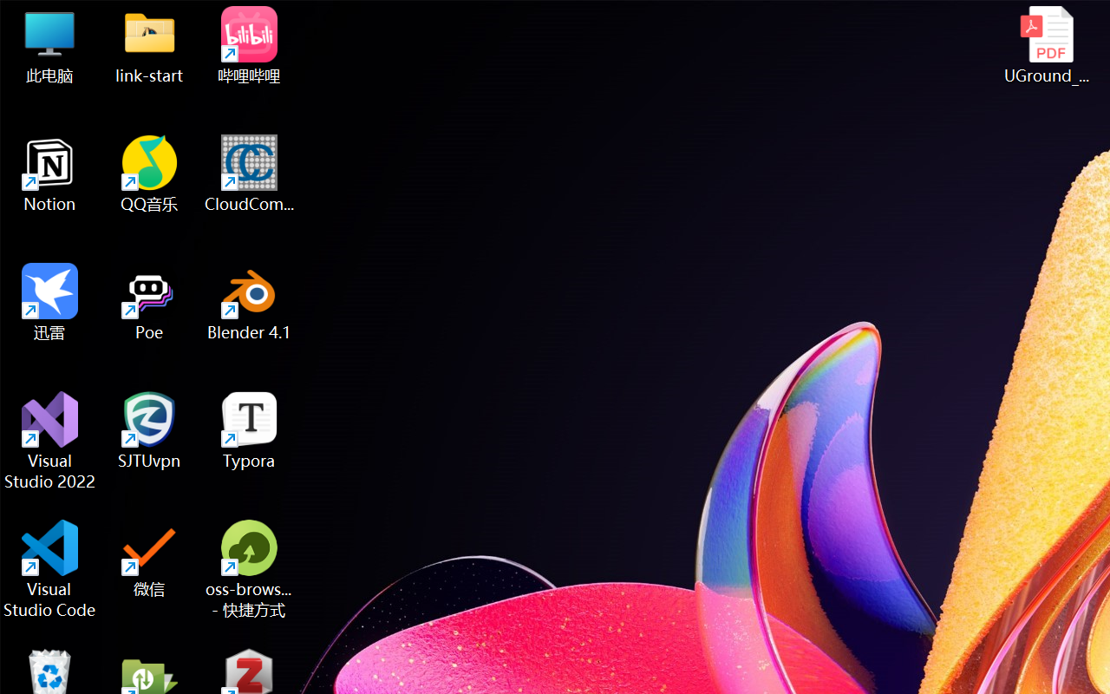 This screenshot has width=1110, height=694. Describe the element at coordinates (250, 173) in the screenshot. I see `CloudCompare` at that location.